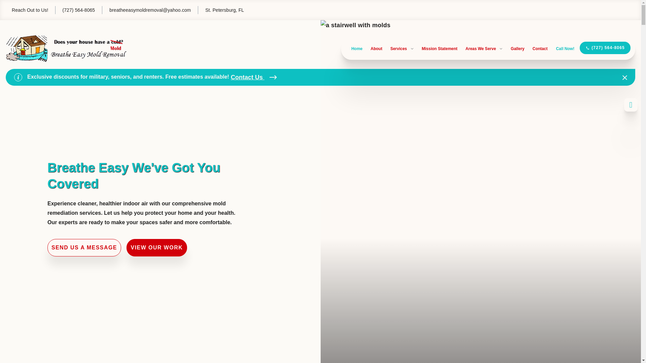 The width and height of the screenshot is (646, 363). Describe the element at coordinates (376, 49) in the screenshot. I see `About` at that location.